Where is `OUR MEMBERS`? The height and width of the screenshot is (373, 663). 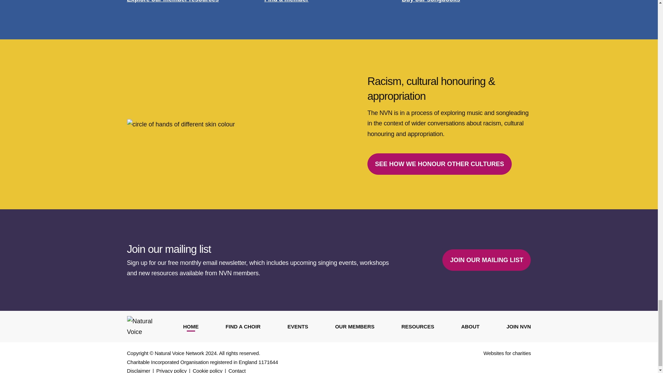
OUR MEMBERS is located at coordinates (354, 327).